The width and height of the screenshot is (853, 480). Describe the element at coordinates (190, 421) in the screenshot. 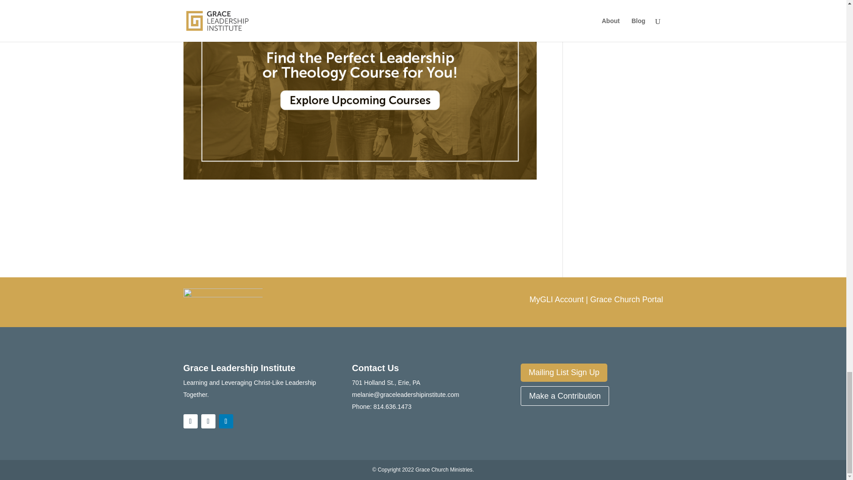

I see `Follow on Facebook` at that location.